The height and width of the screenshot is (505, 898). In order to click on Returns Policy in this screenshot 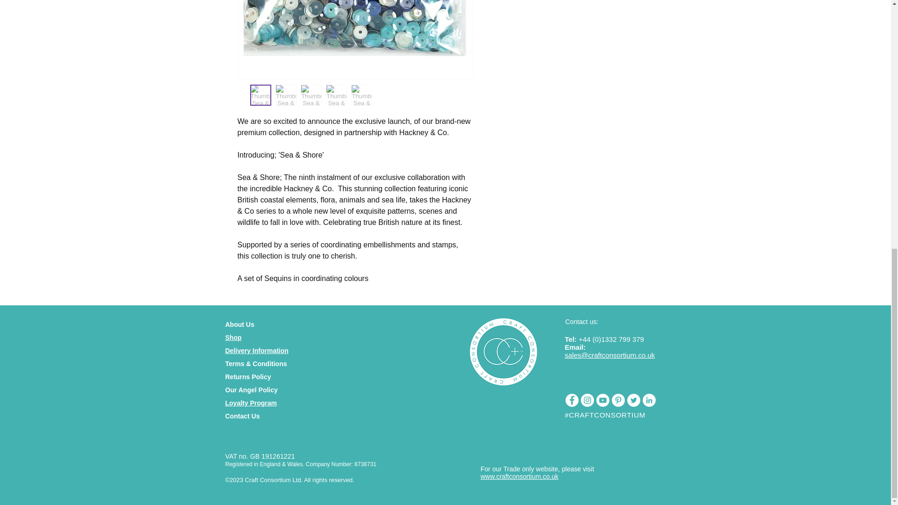, I will do `click(248, 377)`.